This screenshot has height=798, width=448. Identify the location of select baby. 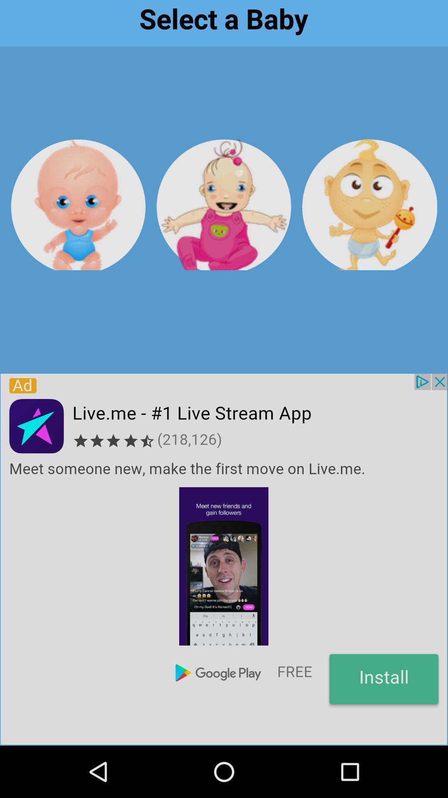
(78, 204).